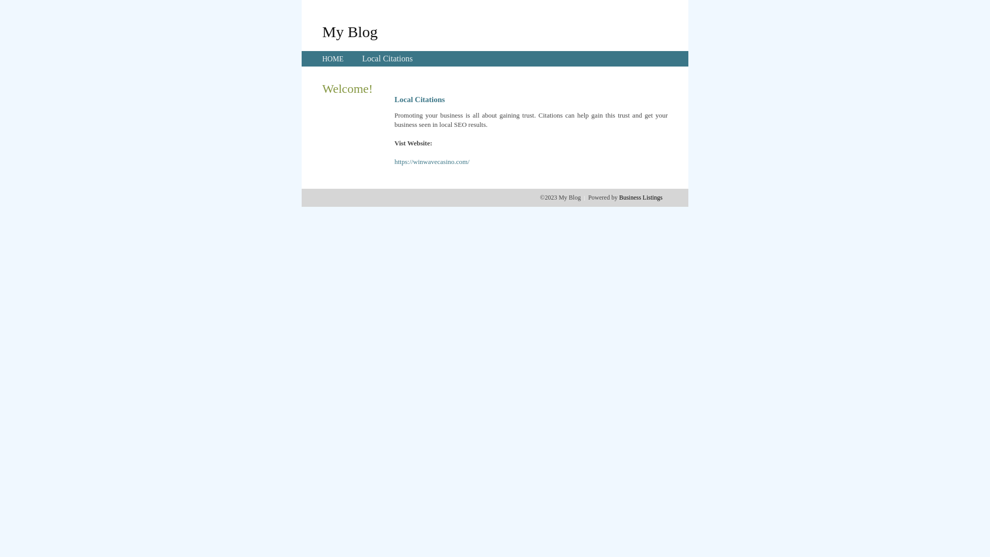  Describe the element at coordinates (387, 59) in the screenshot. I see `Local Citations` at that location.